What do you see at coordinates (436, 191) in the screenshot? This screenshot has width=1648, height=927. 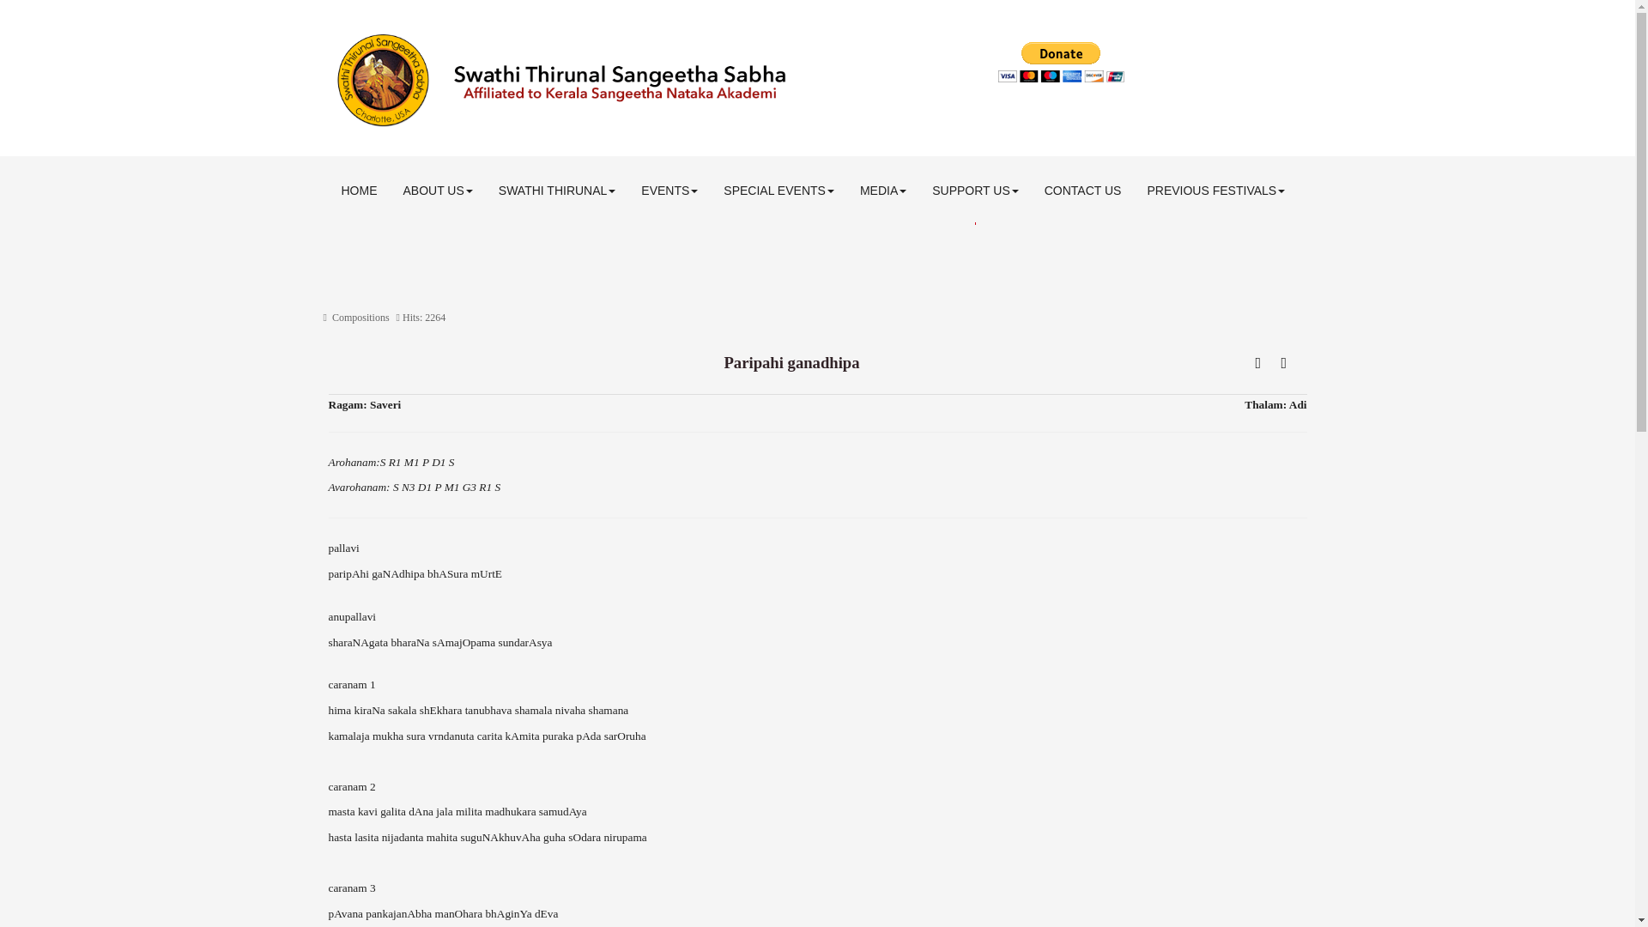 I see `ABOUT US` at bounding box center [436, 191].